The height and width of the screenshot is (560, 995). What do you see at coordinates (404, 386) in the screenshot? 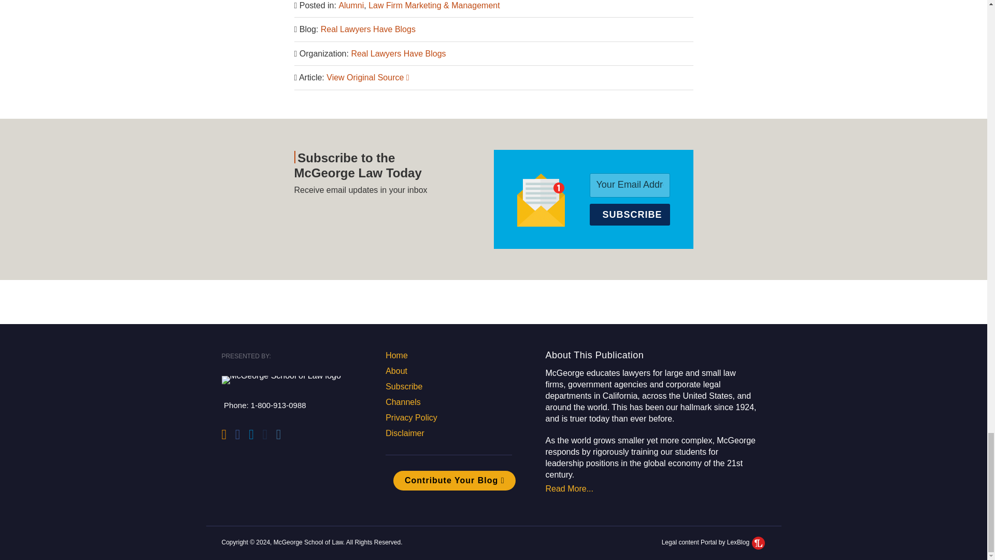
I see `Subscribe` at bounding box center [404, 386].